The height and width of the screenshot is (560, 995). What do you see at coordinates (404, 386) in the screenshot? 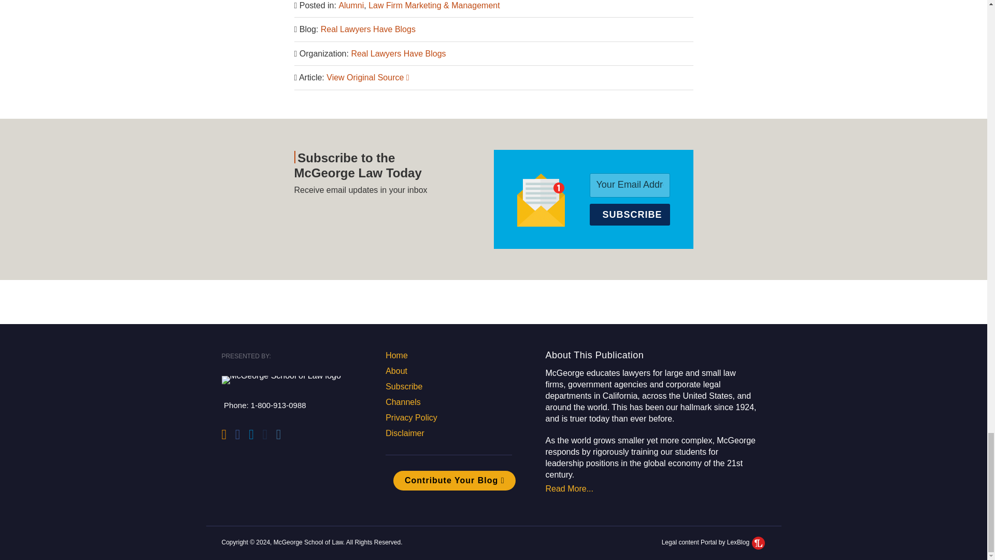
I see `Subscribe` at bounding box center [404, 386].